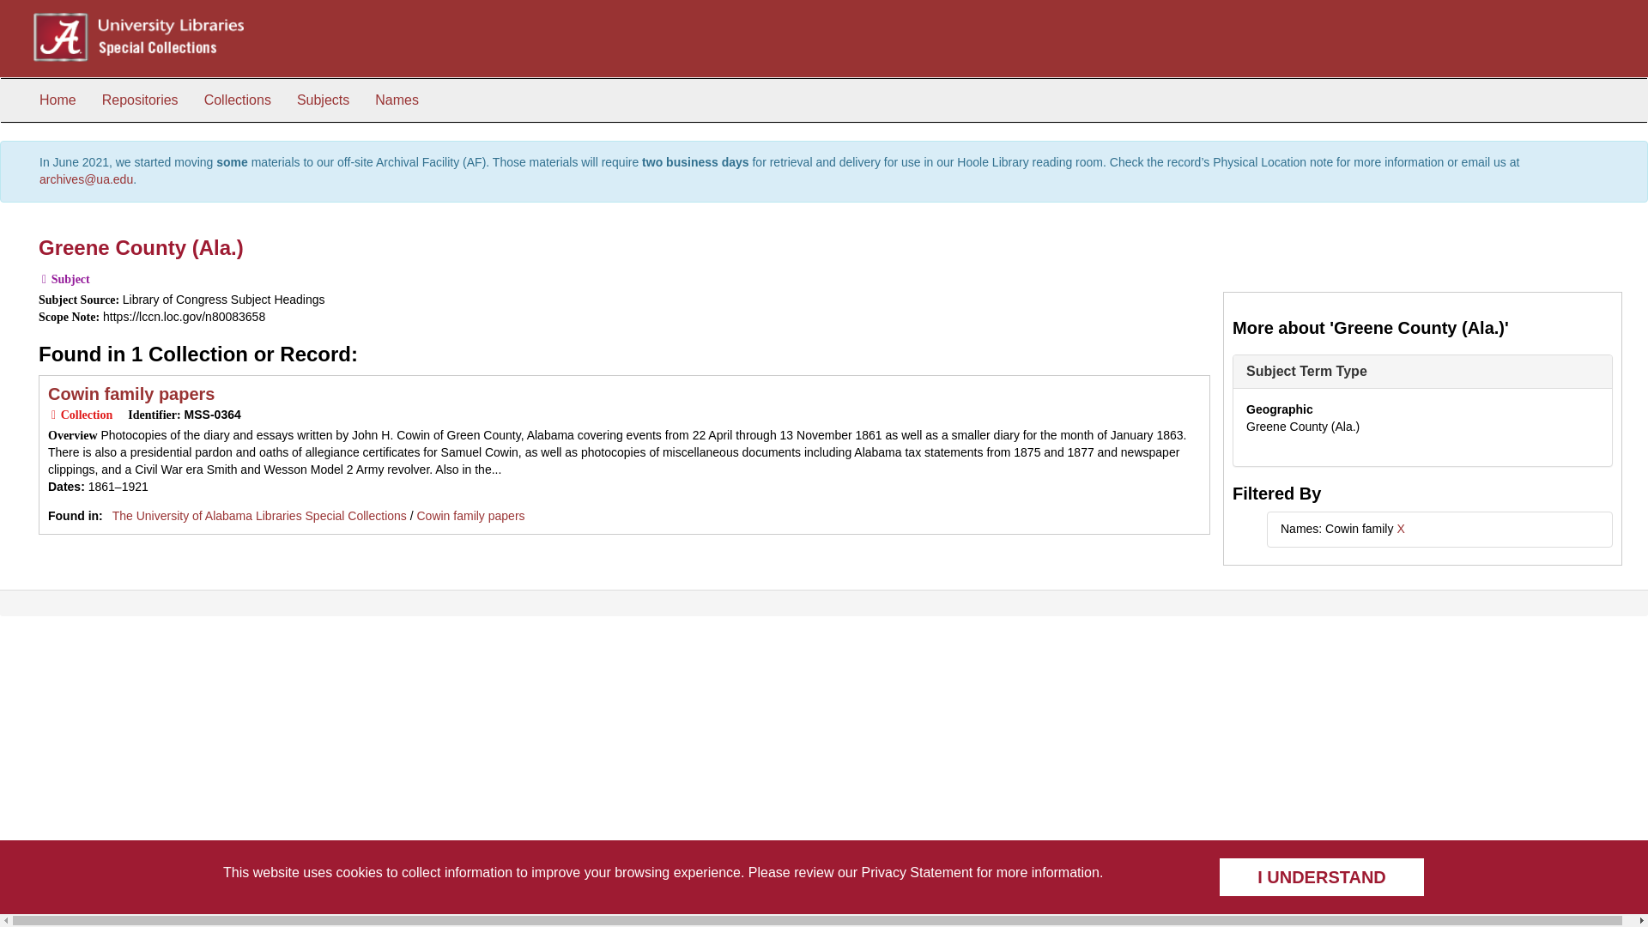  I want to click on Names, so click(397, 100).